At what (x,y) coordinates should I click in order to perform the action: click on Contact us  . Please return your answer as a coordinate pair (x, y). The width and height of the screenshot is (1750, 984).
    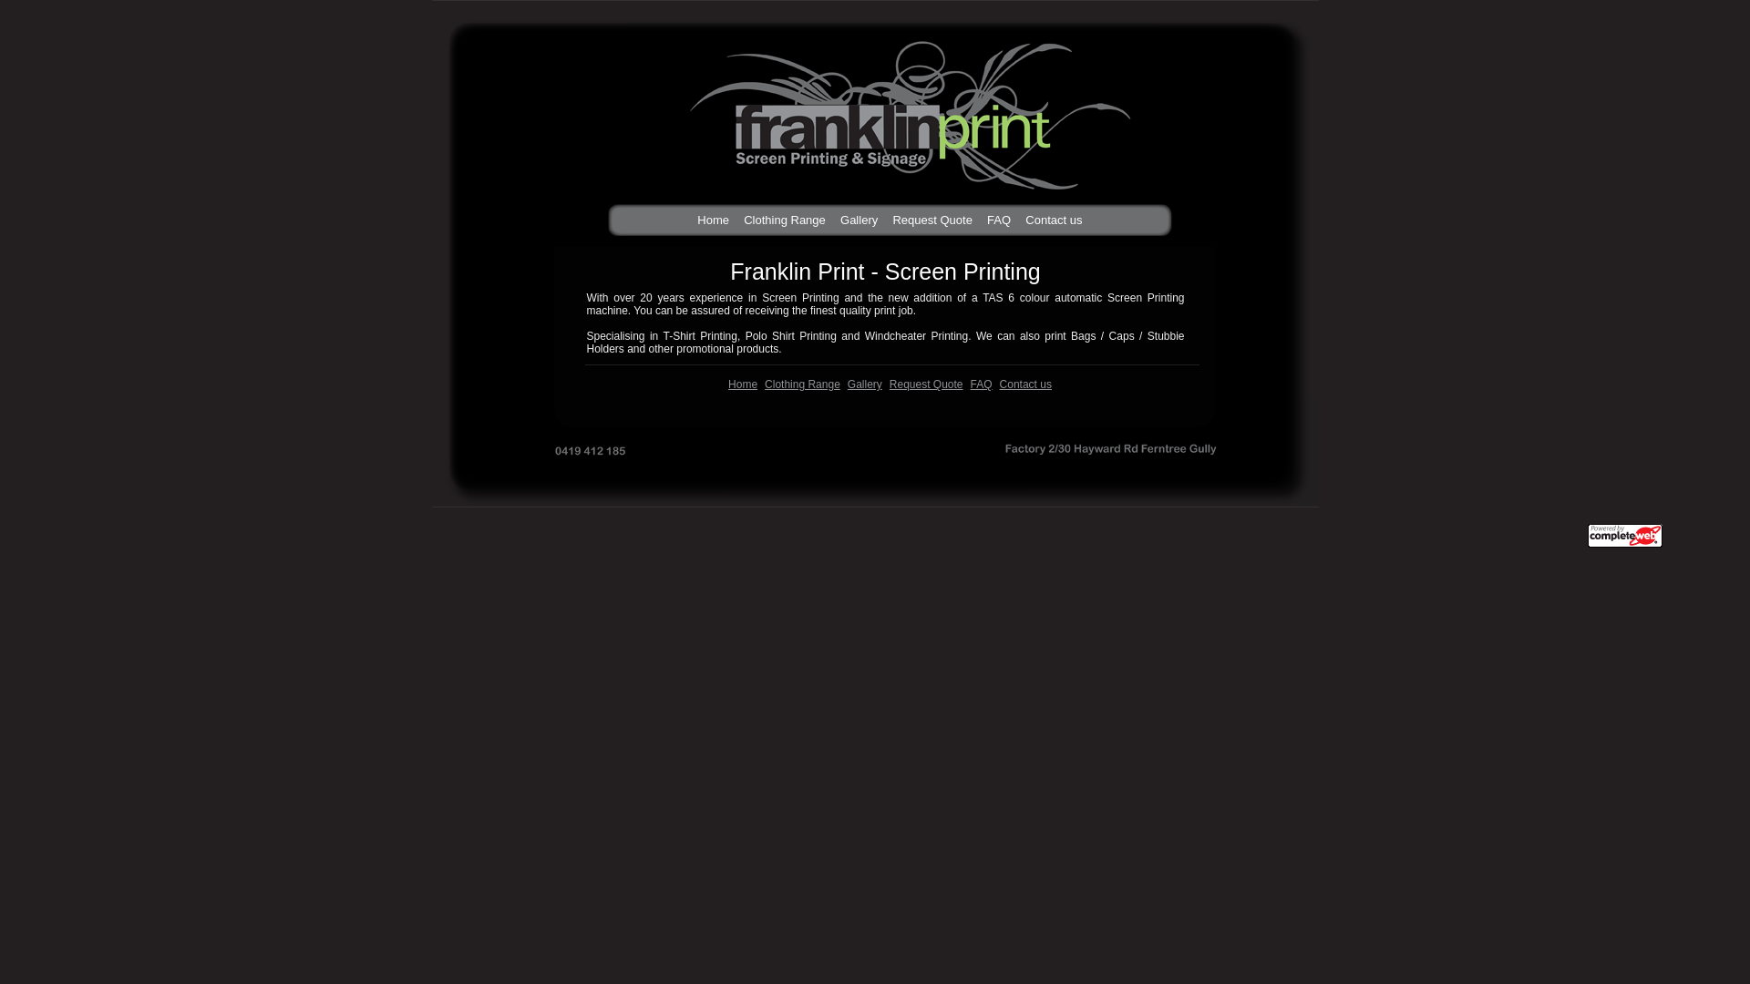
    Looking at the image, I should click on (1057, 220).